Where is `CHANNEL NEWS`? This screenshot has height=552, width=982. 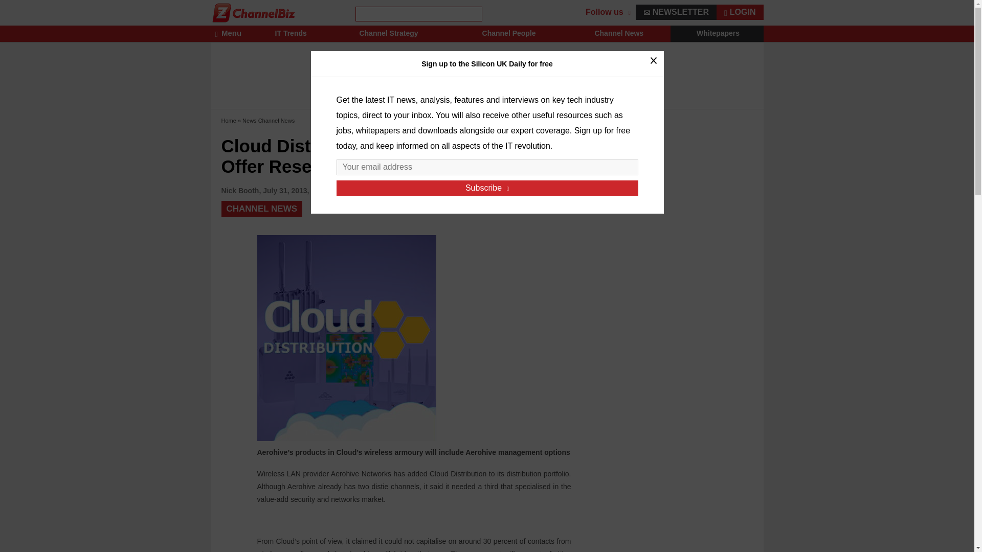
CHANNEL NEWS is located at coordinates (262, 209).